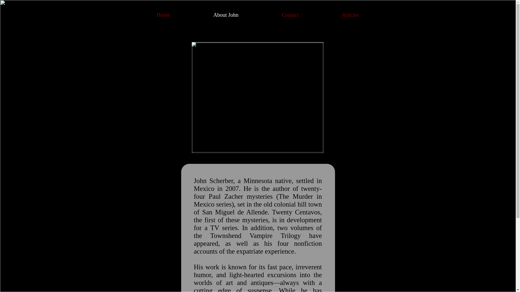 The width and height of the screenshot is (520, 292). Describe the element at coordinates (290, 15) in the screenshot. I see `Contact` at that location.